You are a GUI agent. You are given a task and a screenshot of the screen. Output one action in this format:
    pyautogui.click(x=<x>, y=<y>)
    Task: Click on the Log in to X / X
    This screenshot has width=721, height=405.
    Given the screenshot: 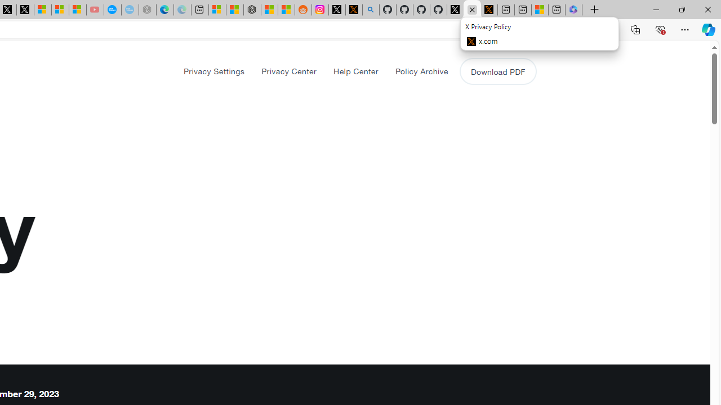 What is the action you would take?
    pyautogui.click(x=337, y=10)
    